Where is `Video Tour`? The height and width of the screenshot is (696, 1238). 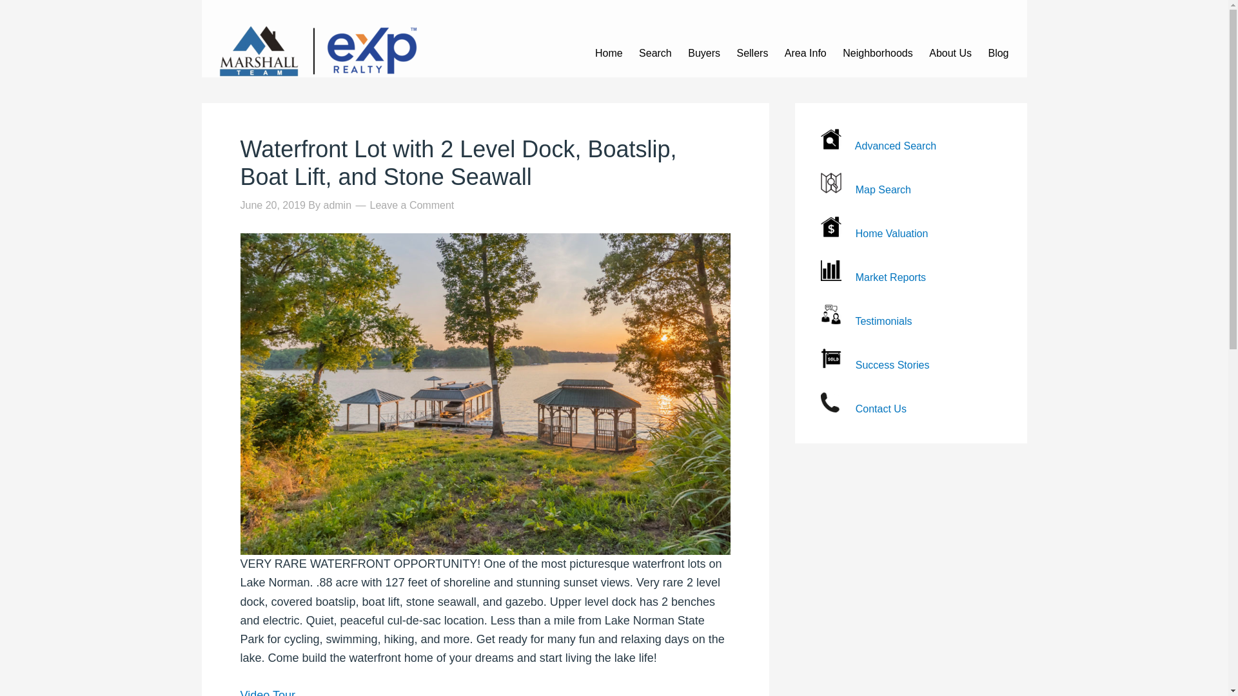
Video Tour is located at coordinates (267, 692).